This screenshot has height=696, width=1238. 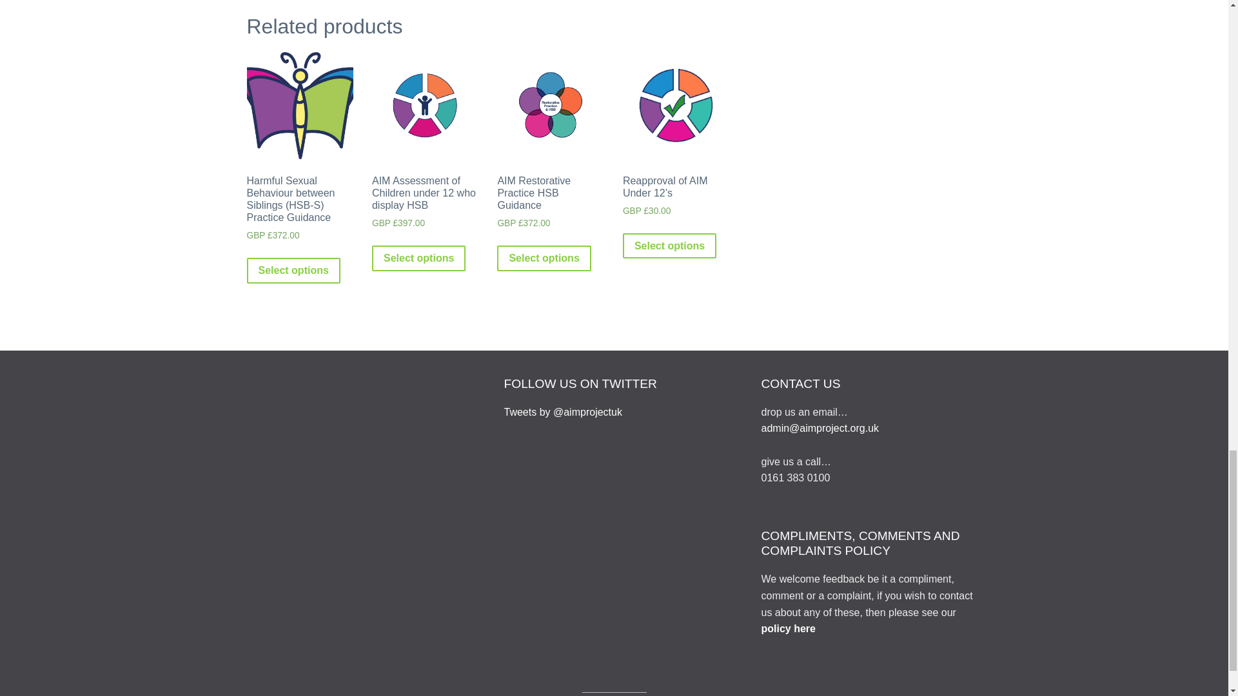 What do you see at coordinates (293, 270) in the screenshot?
I see `Select options` at bounding box center [293, 270].